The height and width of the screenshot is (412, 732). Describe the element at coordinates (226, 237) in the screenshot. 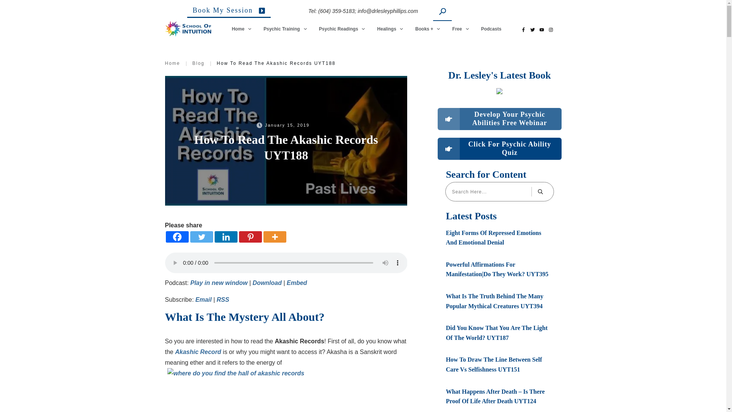

I see `Linkedin` at that location.